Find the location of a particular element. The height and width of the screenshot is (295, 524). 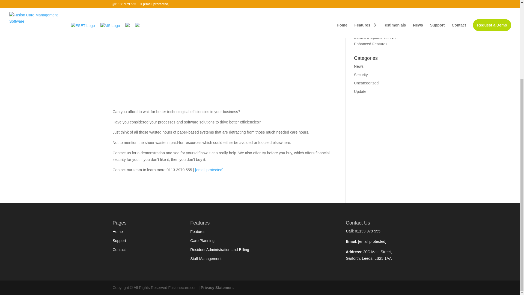

Staff Management is located at coordinates (206, 258).